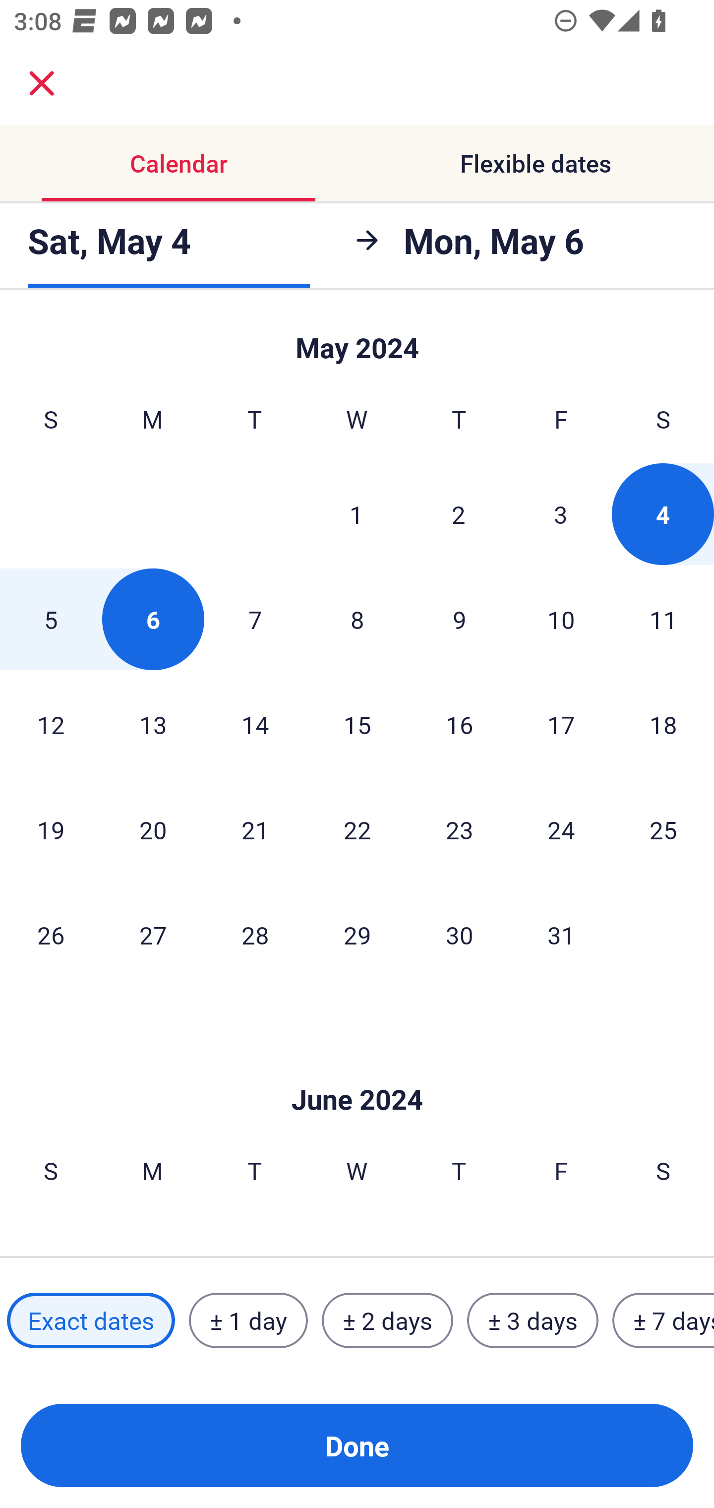 The height and width of the screenshot is (1508, 714). What do you see at coordinates (255, 724) in the screenshot?
I see `14 Tuesday, May 14, 2024` at bounding box center [255, 724].